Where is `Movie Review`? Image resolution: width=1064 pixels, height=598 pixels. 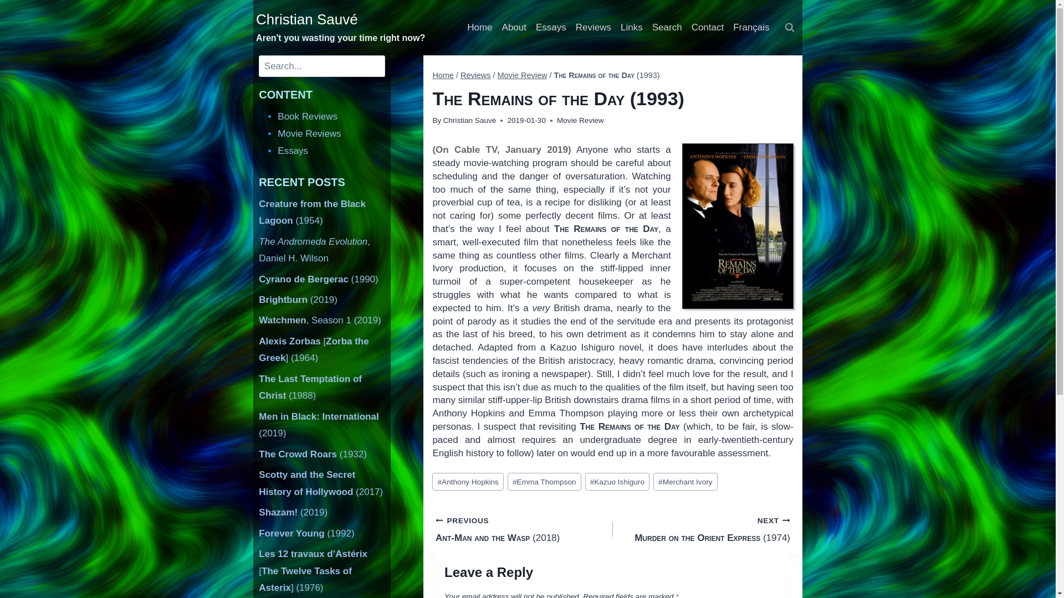
Movie Review is located at coordinates (580, 120).